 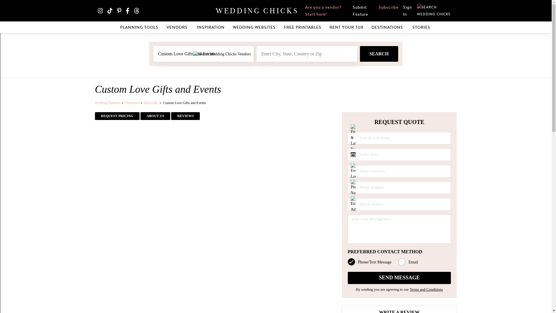 I want to click on WeddingChicks on Pinterest, so click(x=120, y=10).